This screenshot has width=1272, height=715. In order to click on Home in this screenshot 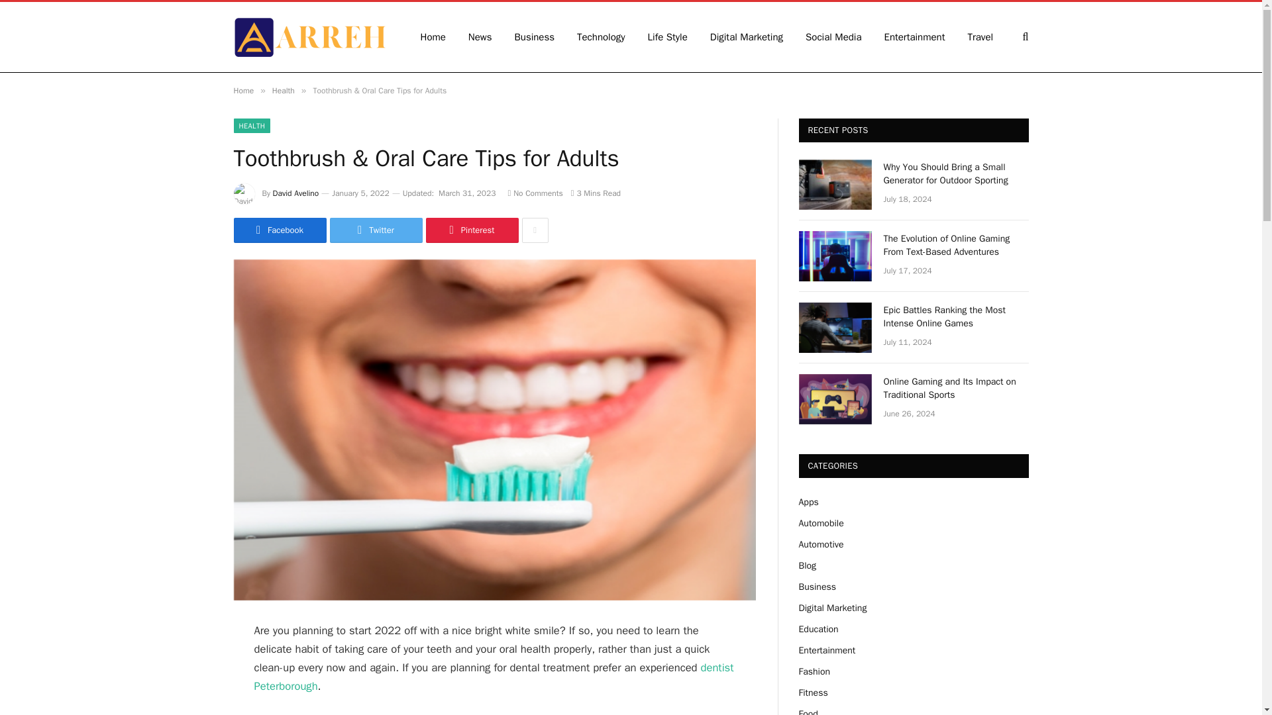, I will do `click(242, 90)`.